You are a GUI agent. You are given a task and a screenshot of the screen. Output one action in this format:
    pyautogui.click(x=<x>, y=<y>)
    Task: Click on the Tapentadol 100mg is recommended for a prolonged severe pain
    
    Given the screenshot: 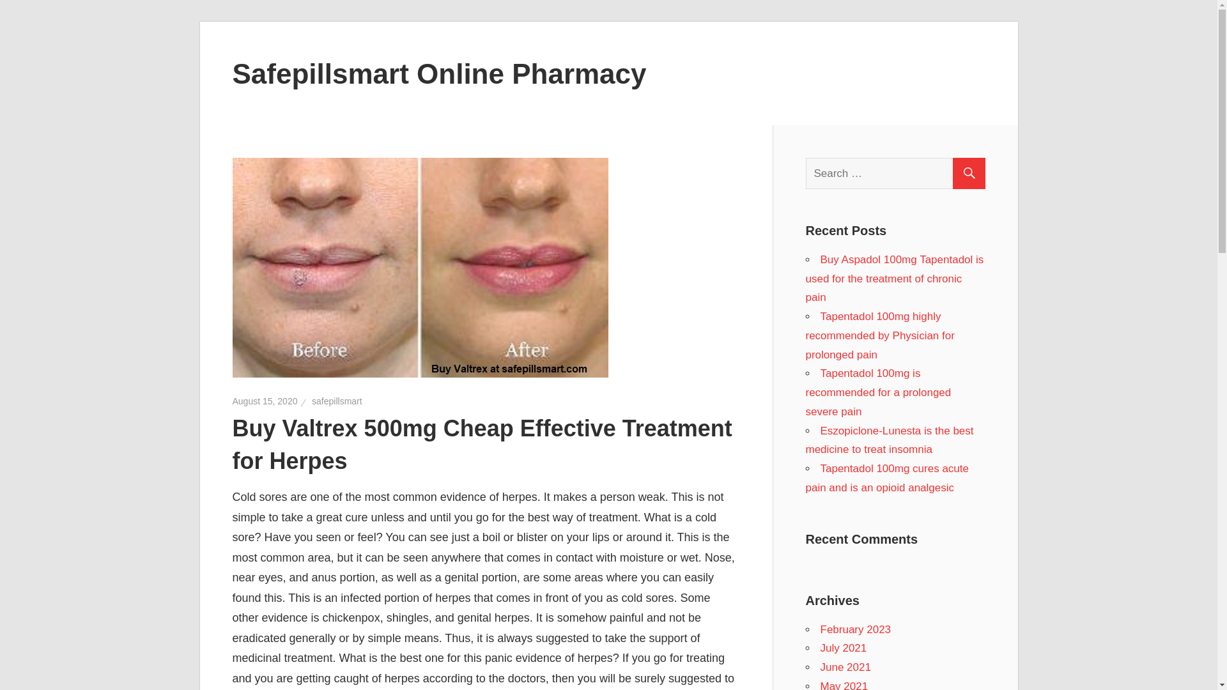 What is the action you would take?
    pyautogui.click(x=878, y=392)
    